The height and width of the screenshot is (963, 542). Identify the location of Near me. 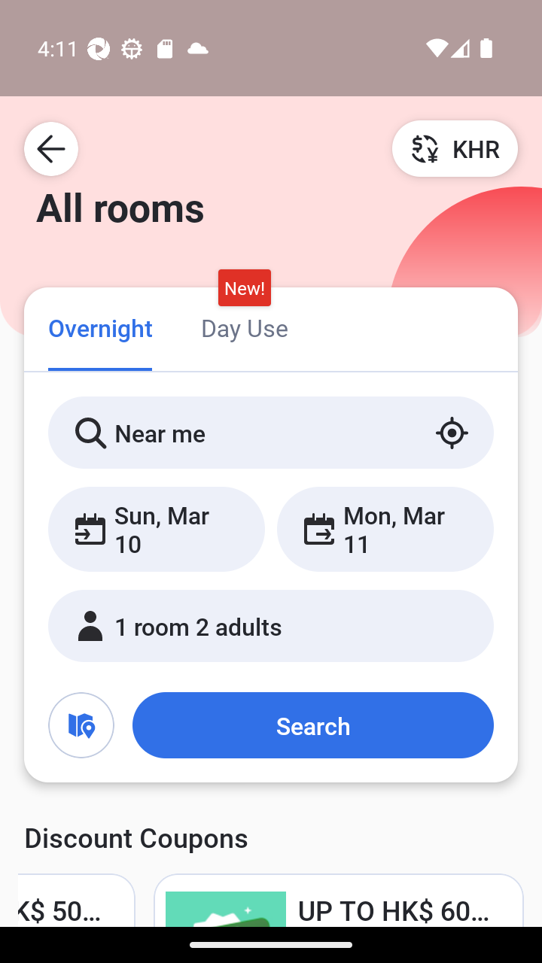
(271, 433).